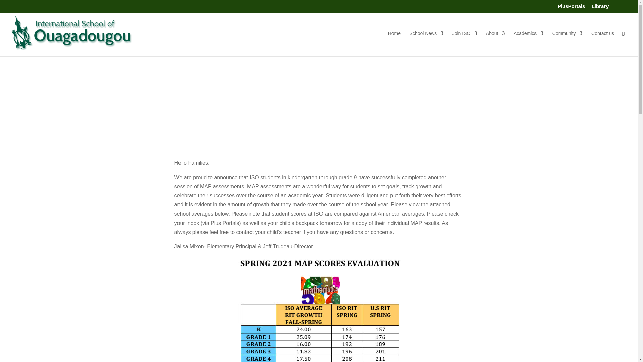  I want to click on School News, so click(427, 44).